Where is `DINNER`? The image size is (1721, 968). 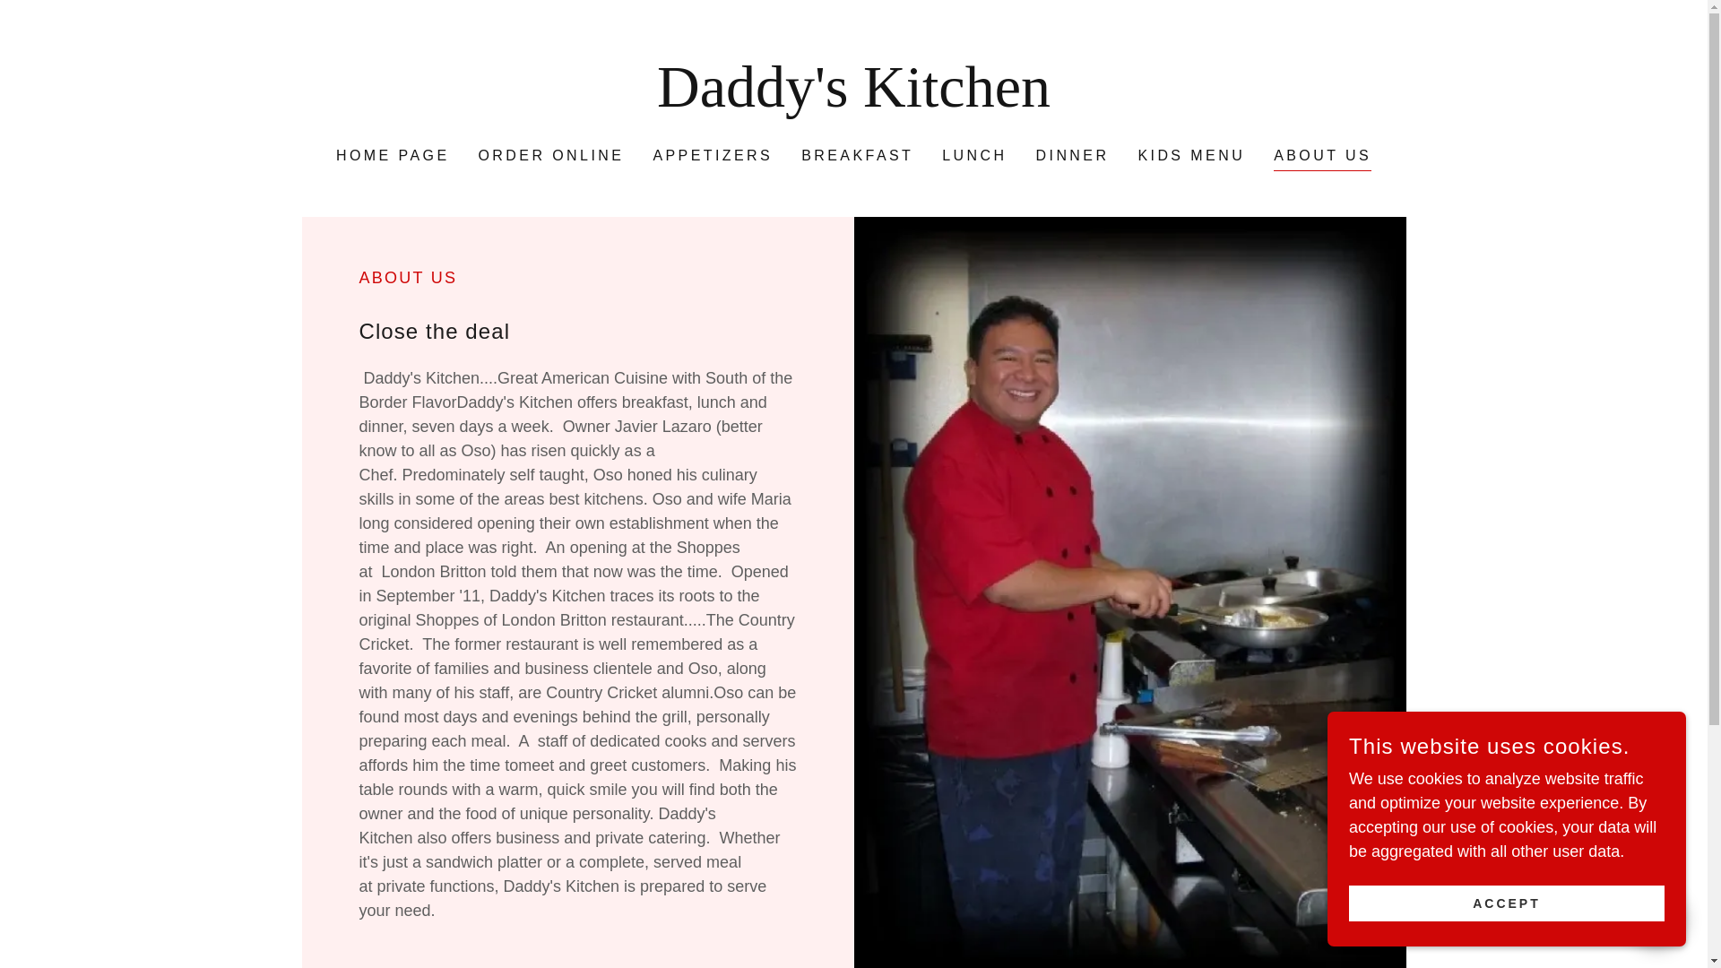 DINNER is located at coordinates (1073, 156).